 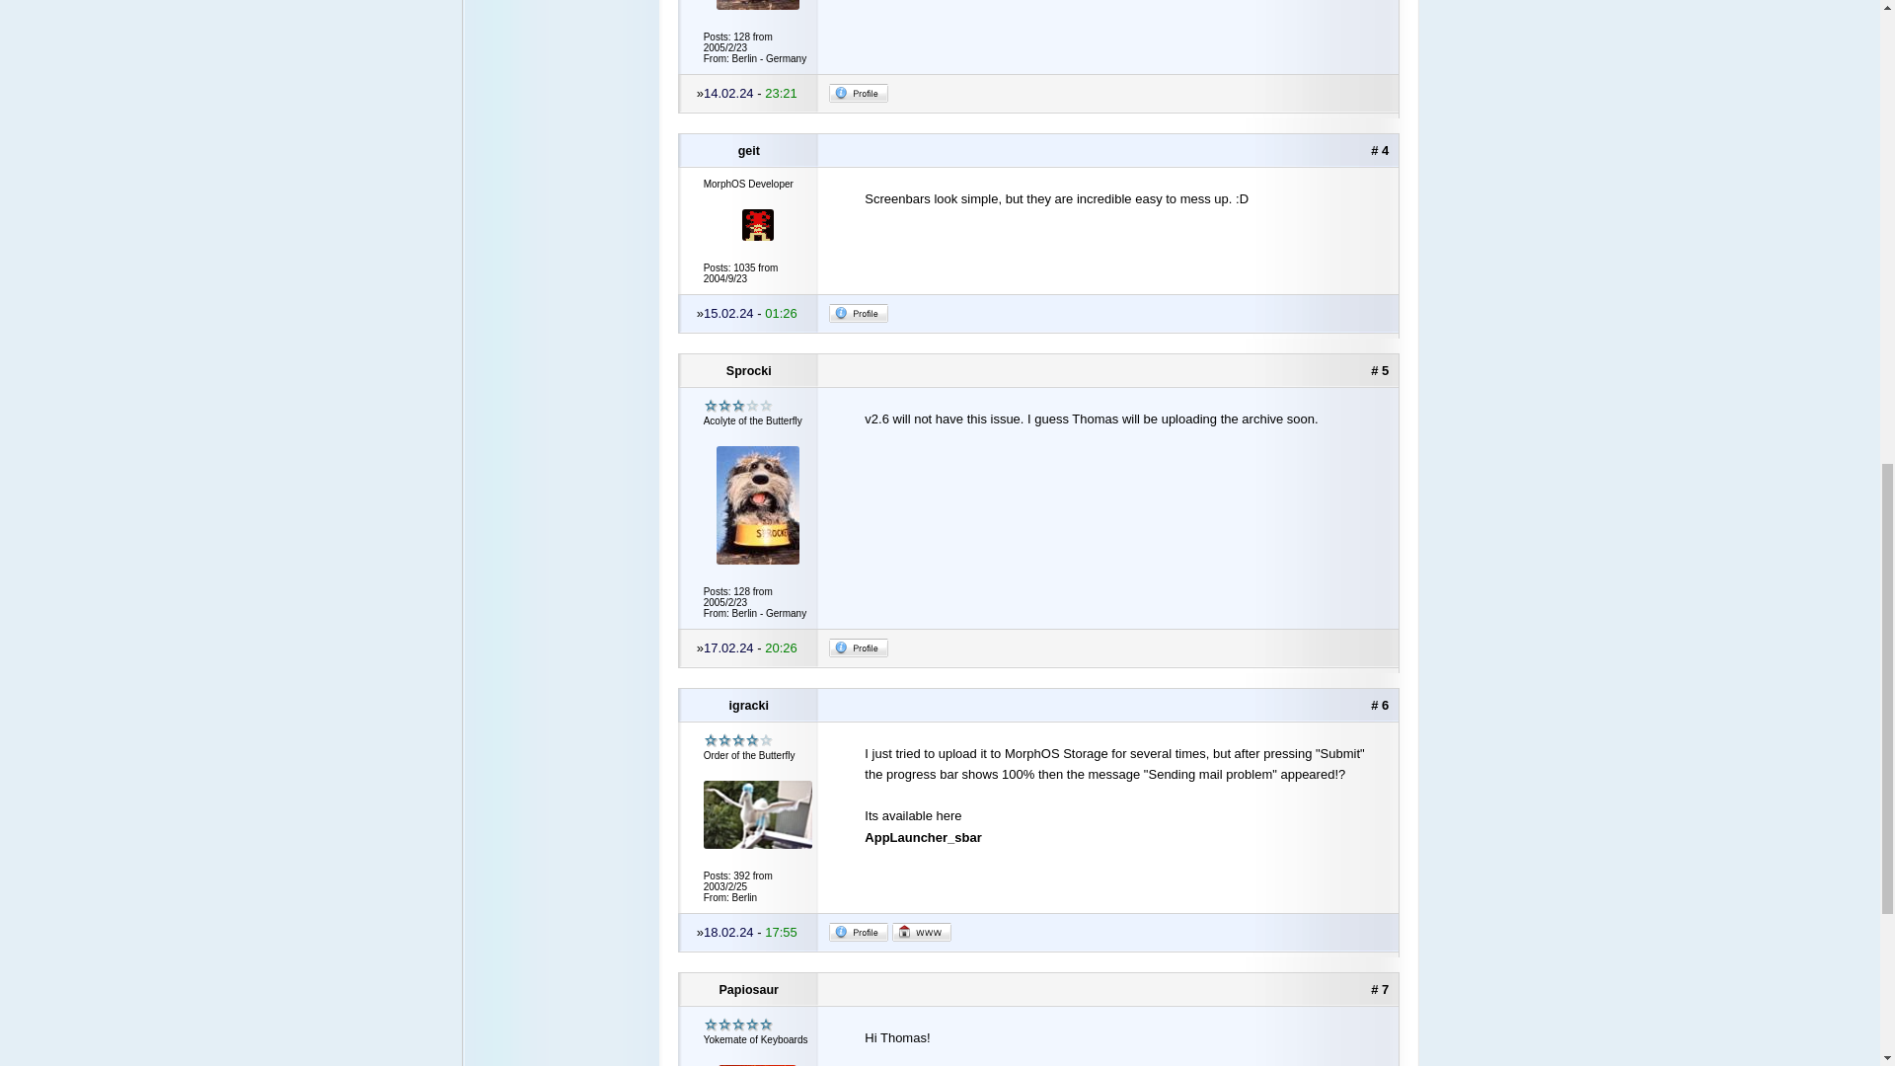 I want to click on Show alone this post..., so click(x=1380, y=989).